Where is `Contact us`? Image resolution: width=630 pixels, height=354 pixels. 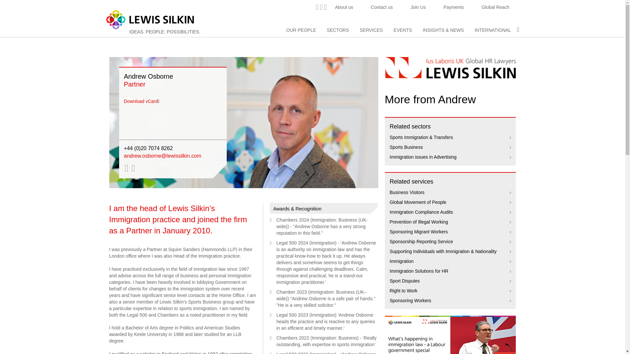
Contact us is located at coordinates (382, 7).